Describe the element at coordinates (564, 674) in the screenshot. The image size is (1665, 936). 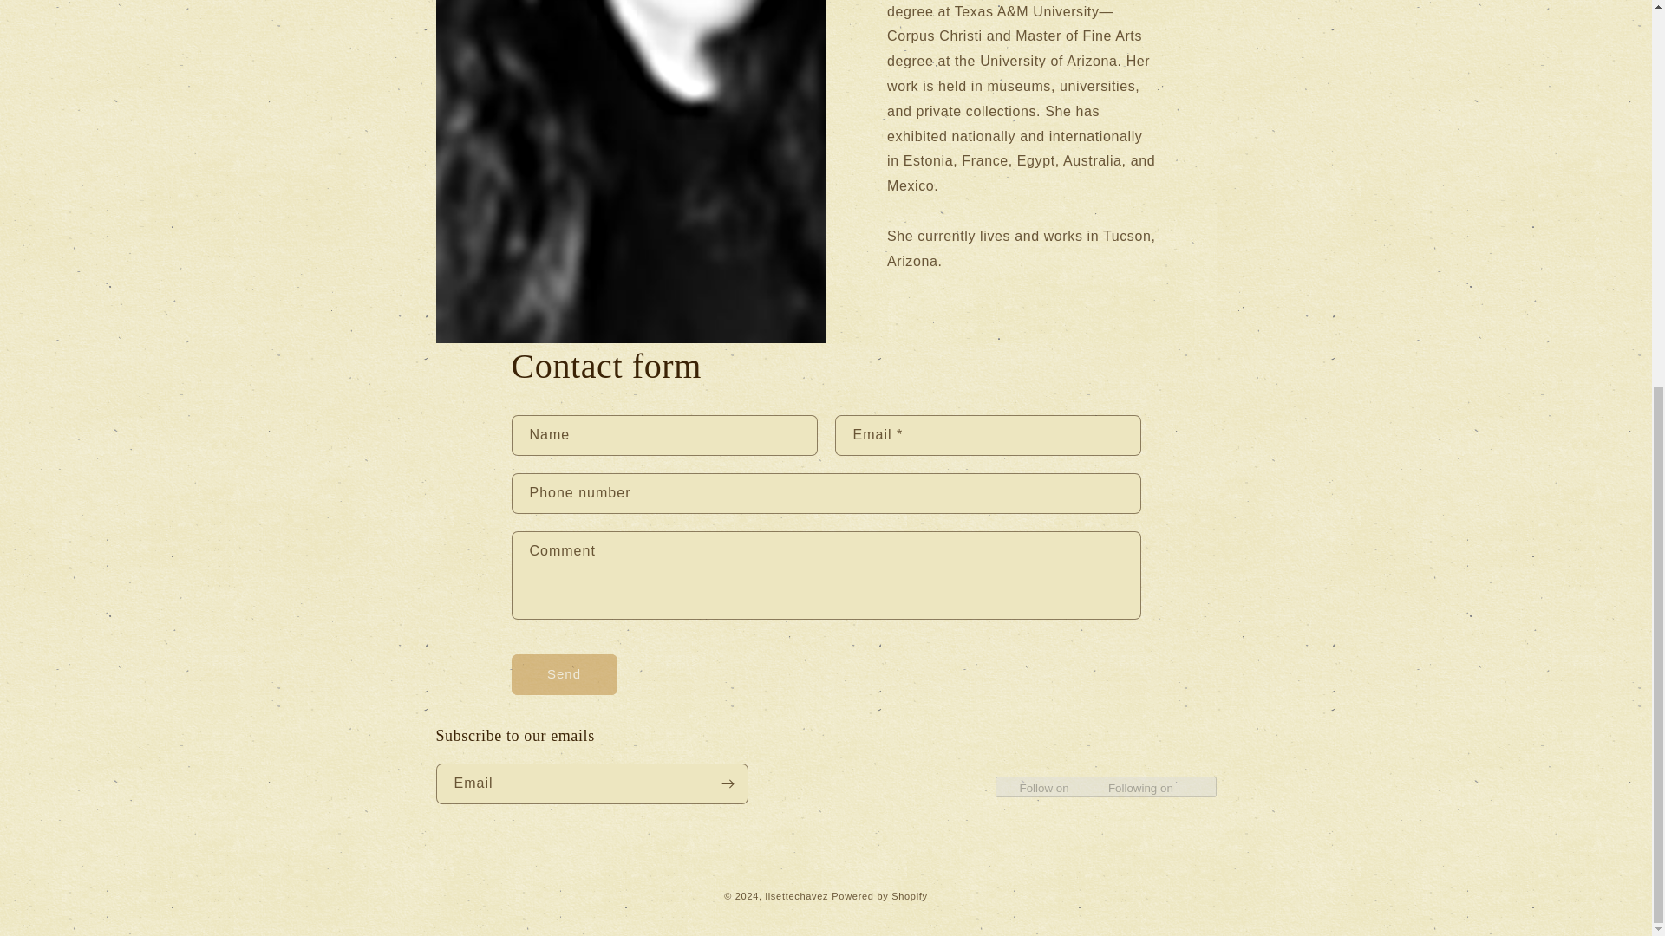
I see `Send` at that location.